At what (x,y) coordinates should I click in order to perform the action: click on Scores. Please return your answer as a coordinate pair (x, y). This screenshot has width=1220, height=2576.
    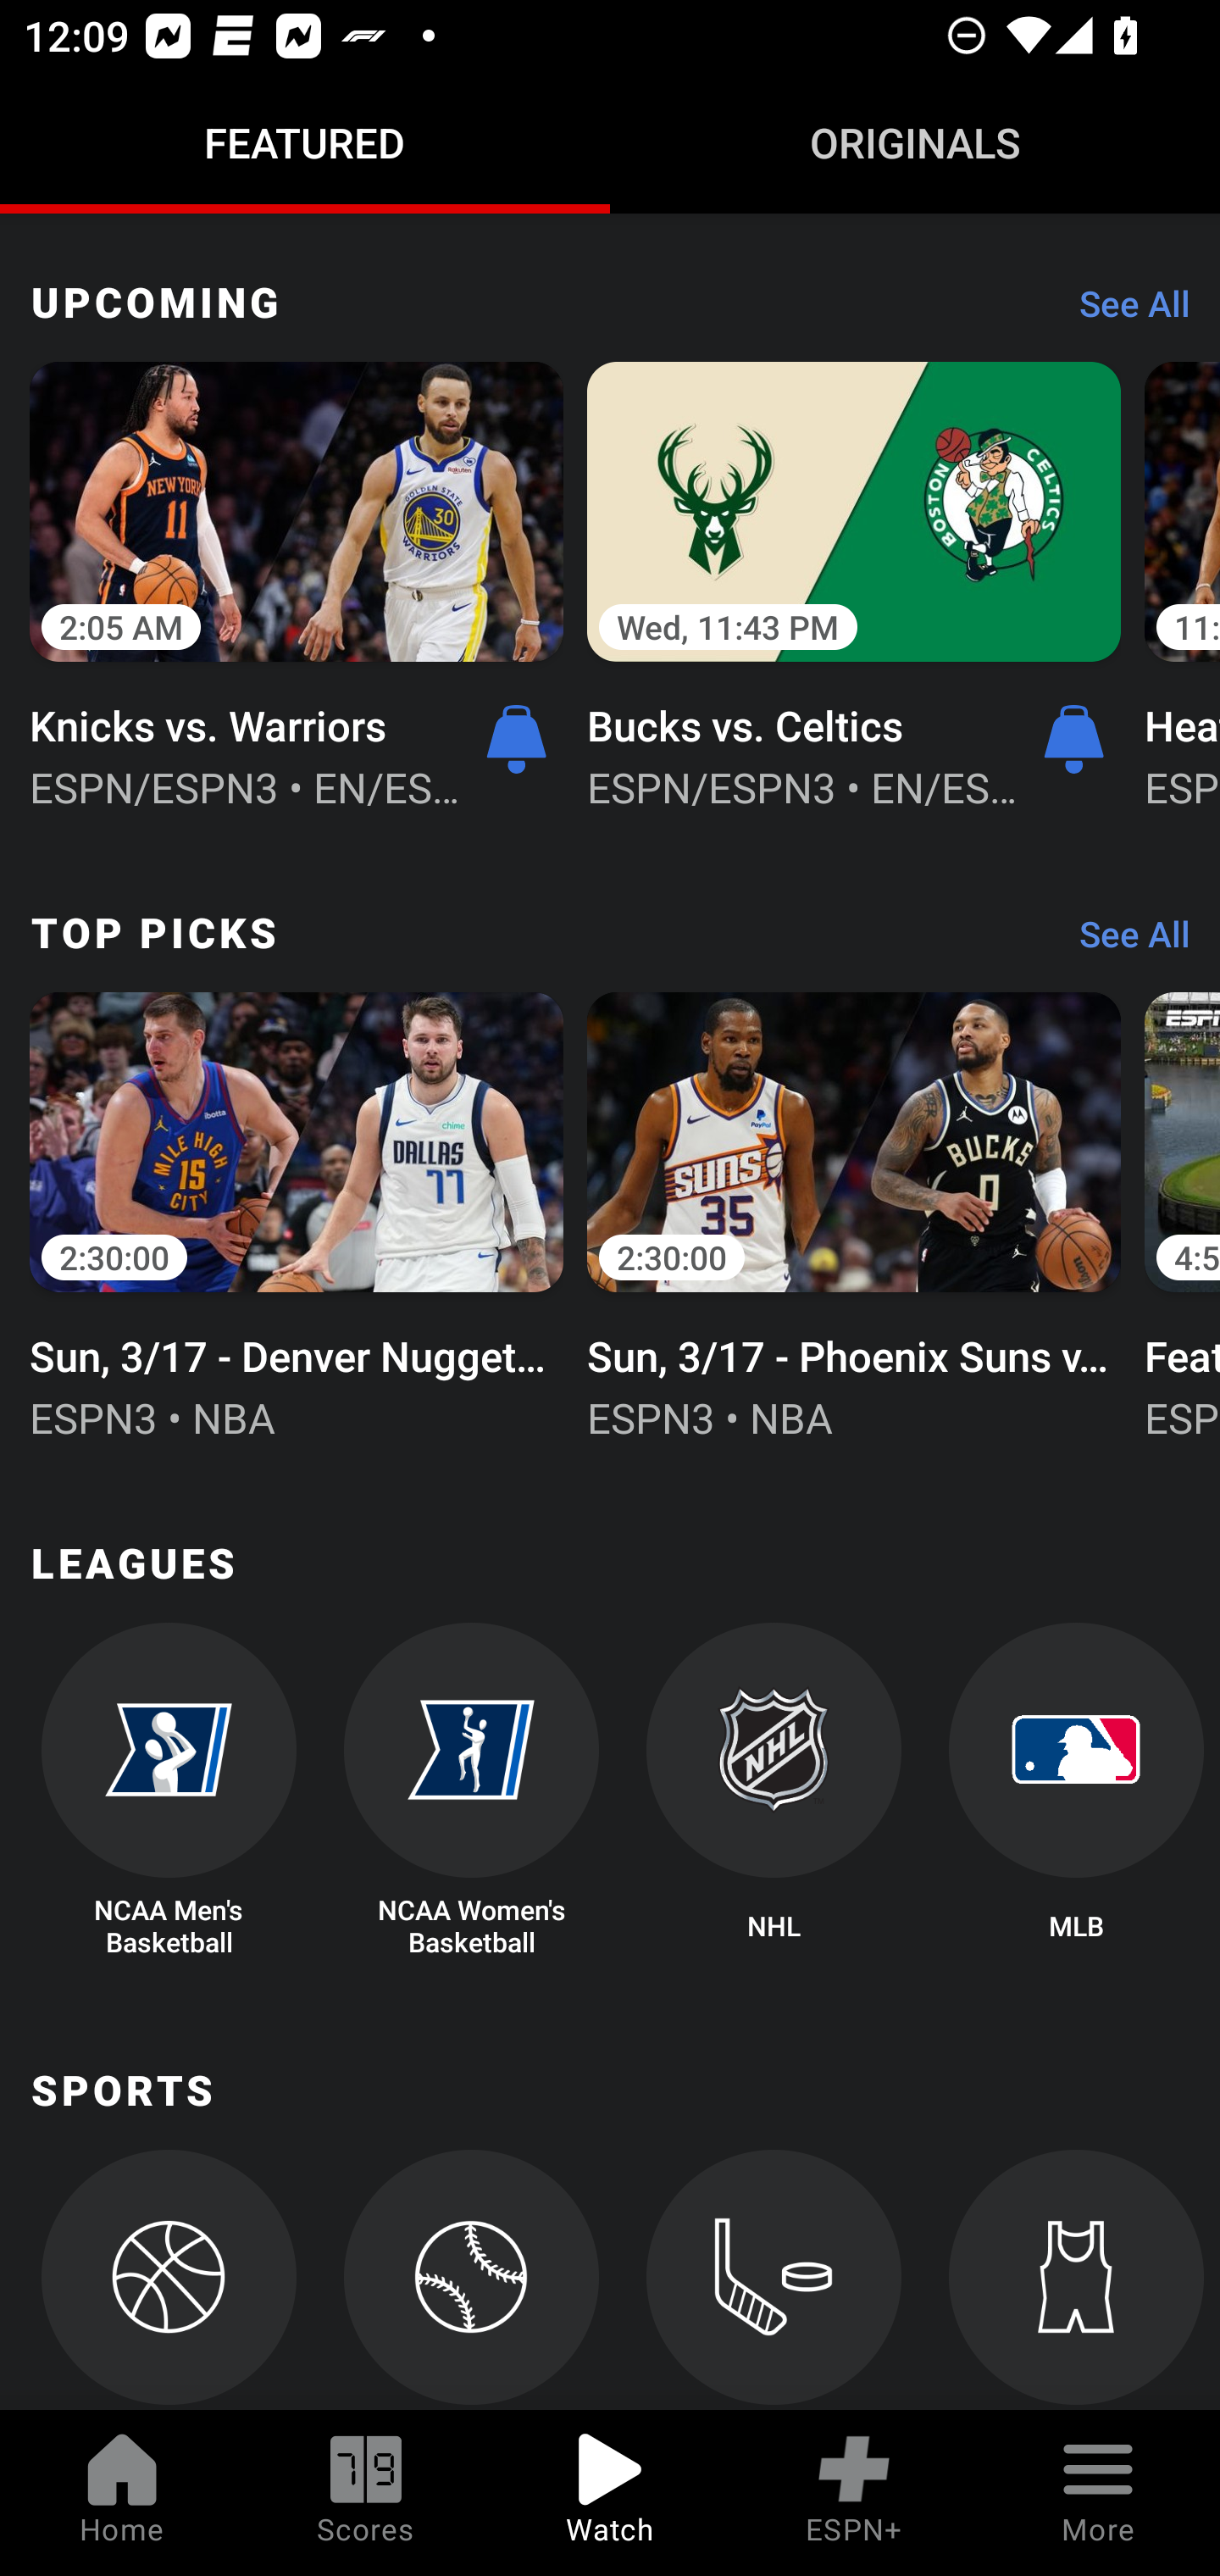
    Looking at the image, I should click on (366, 2493).